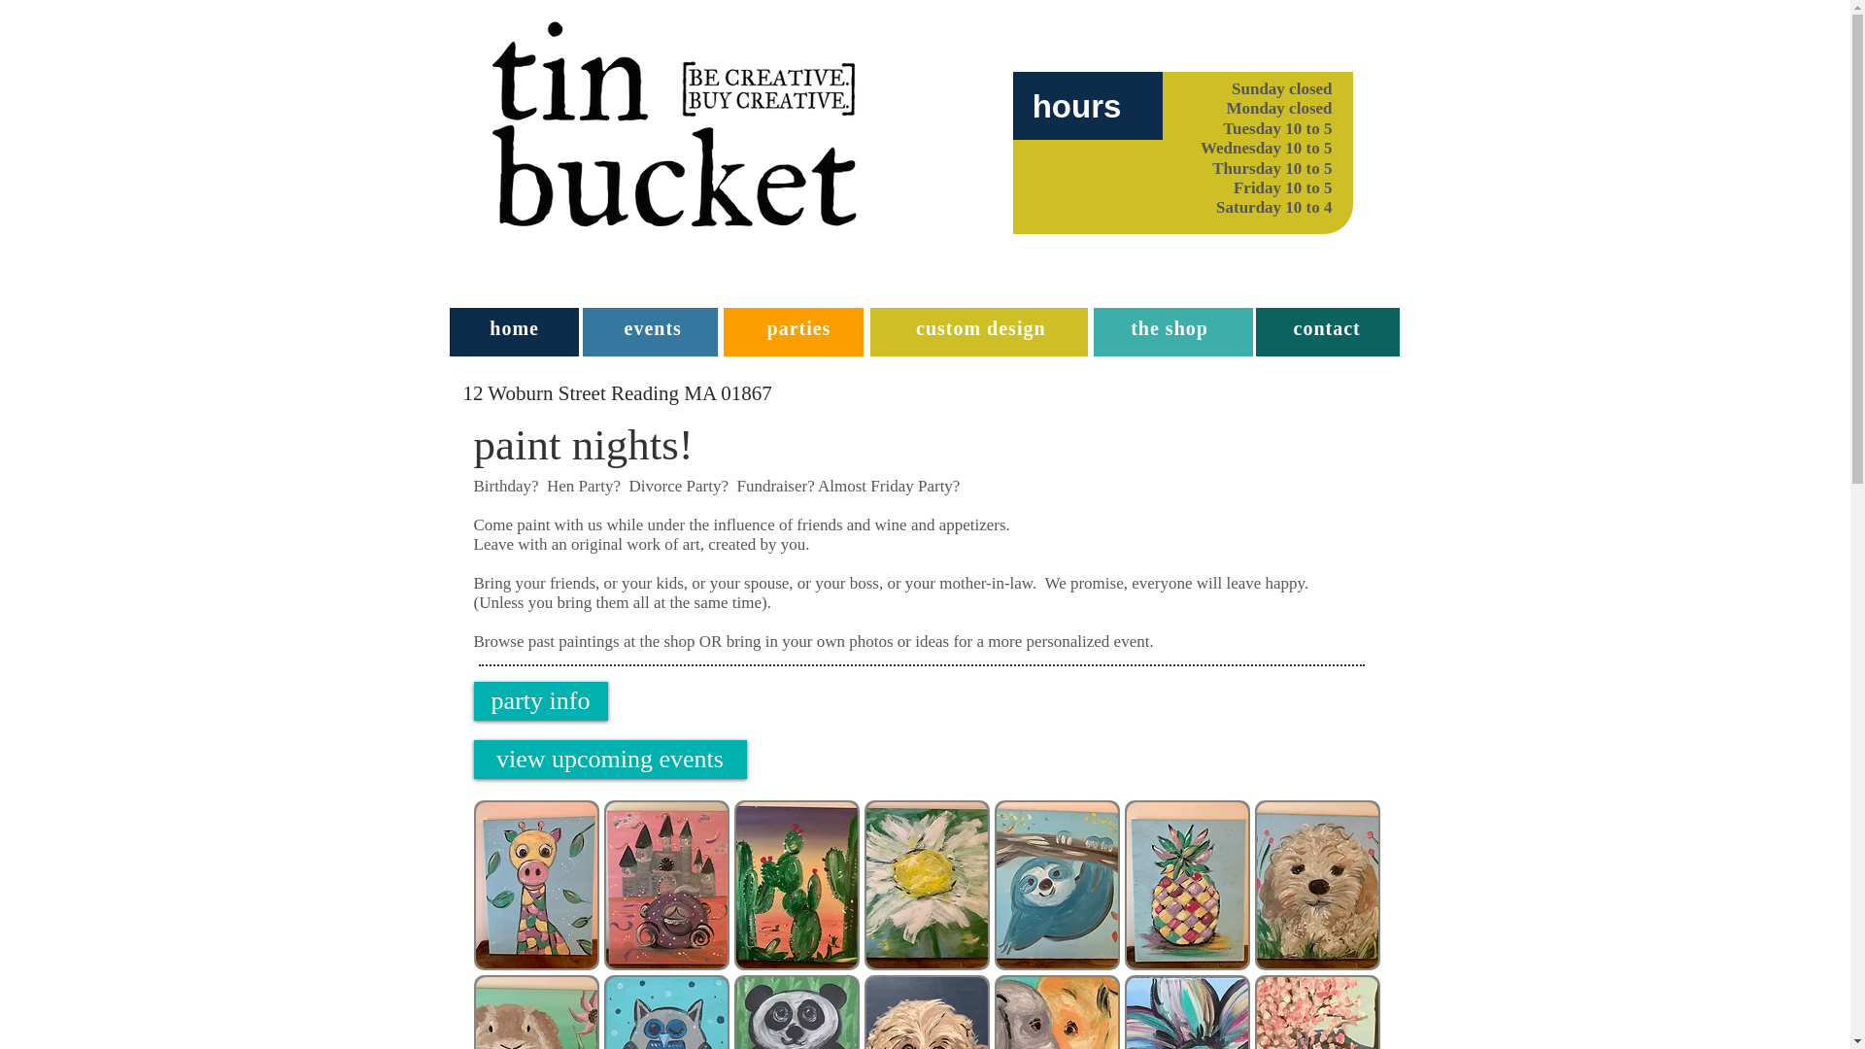 This screenshot has width=1865, height=1049. Describe the element at coordinates (674, 124) in the screenshot. I see `logobackground.png` at that location.